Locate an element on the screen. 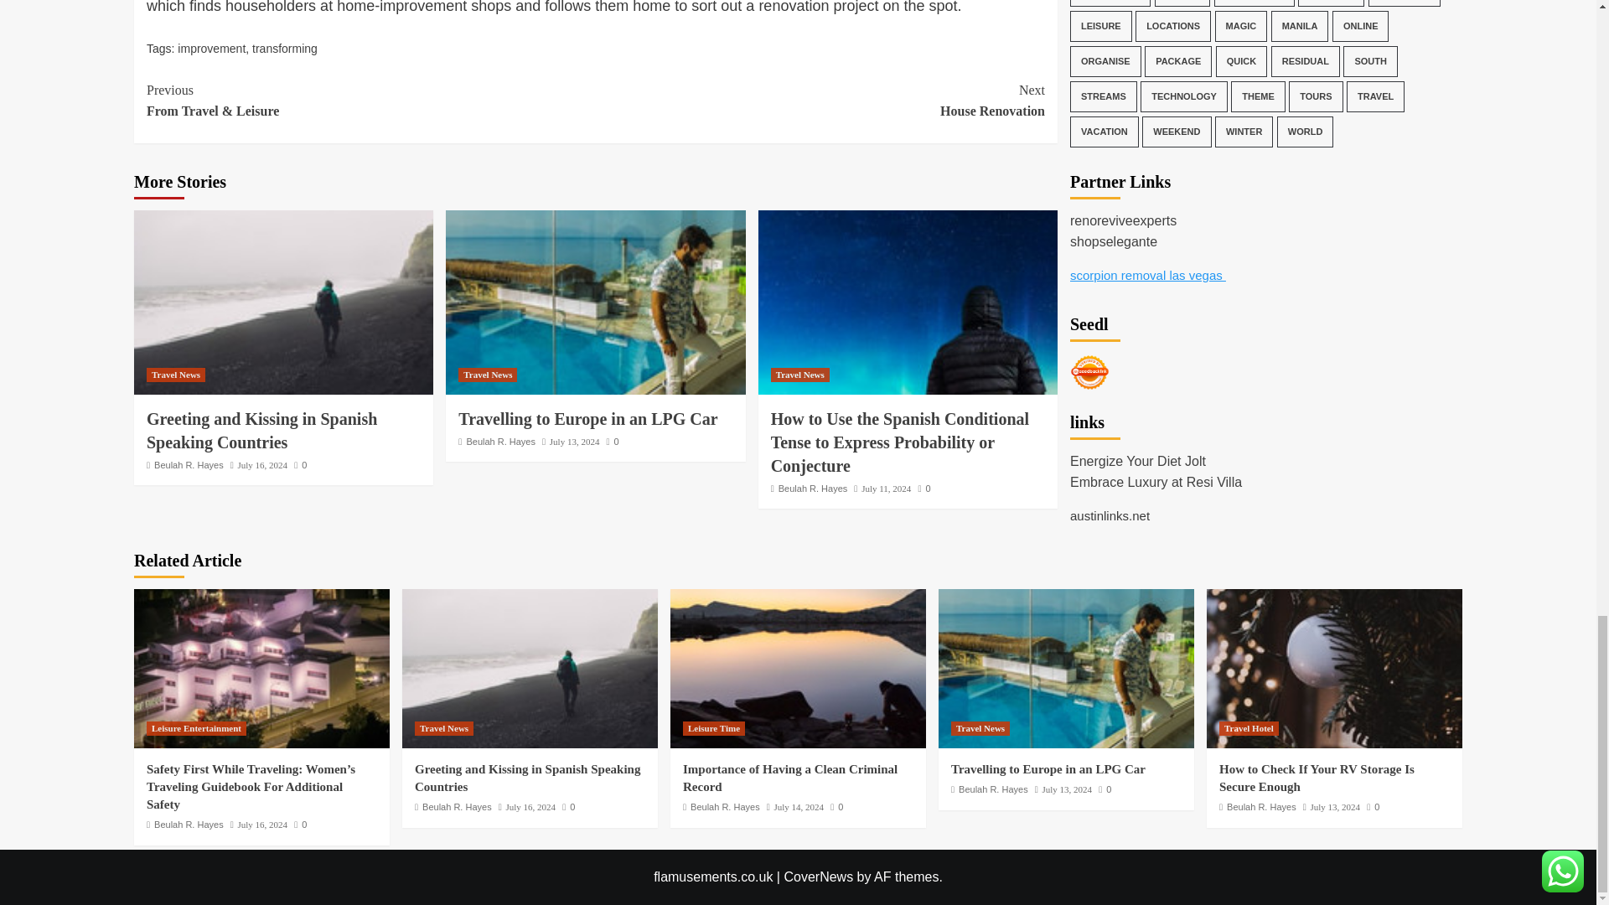  improvement is located at coordinates (820, 101).